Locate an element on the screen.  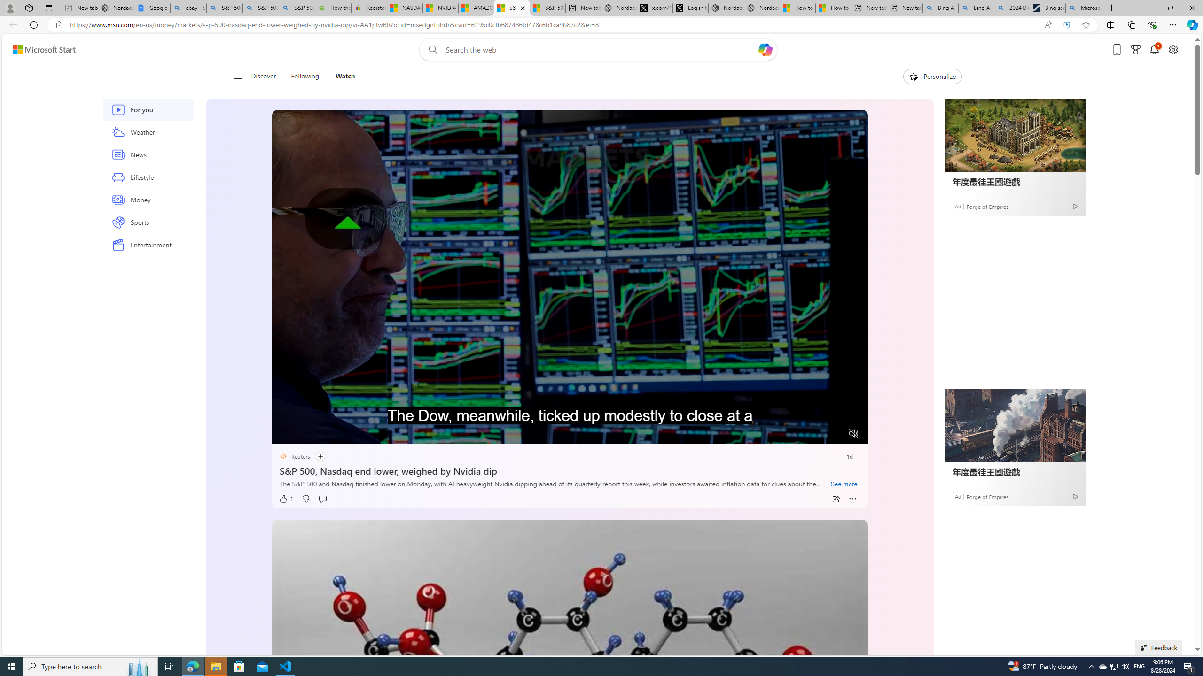
Bing AI - Search is located at coordinates (976, 8).